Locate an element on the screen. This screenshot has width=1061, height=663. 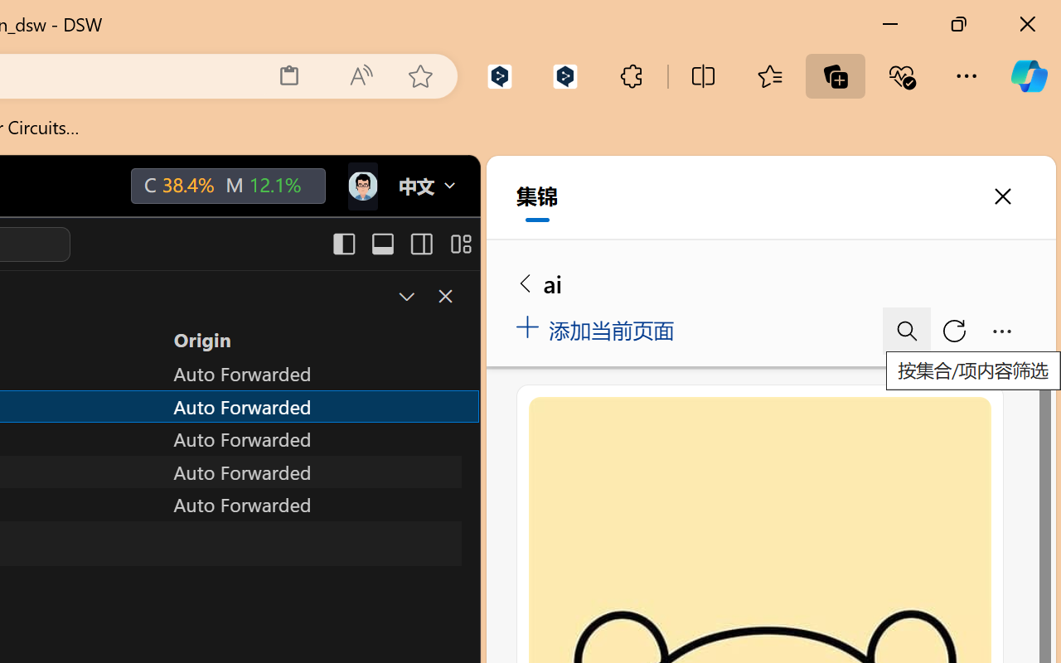
Toggle Secondary Side Bar (Ctrl+Alt+B) is located at coordinates (419, 244).